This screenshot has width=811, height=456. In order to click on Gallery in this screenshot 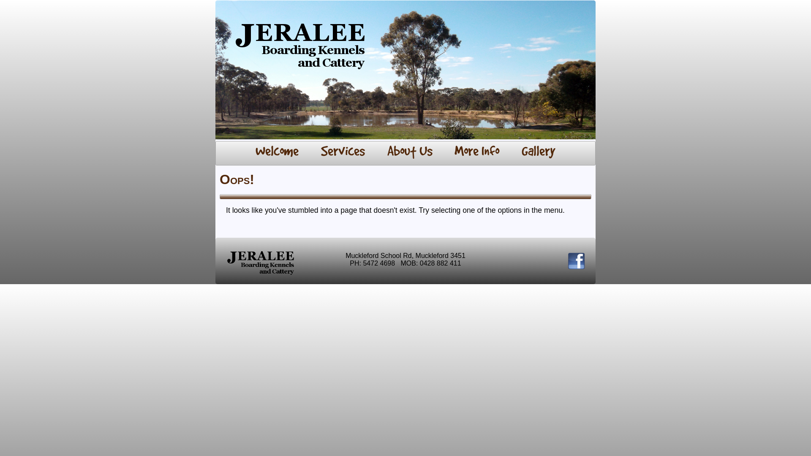, I will do `click(538, 152)`.